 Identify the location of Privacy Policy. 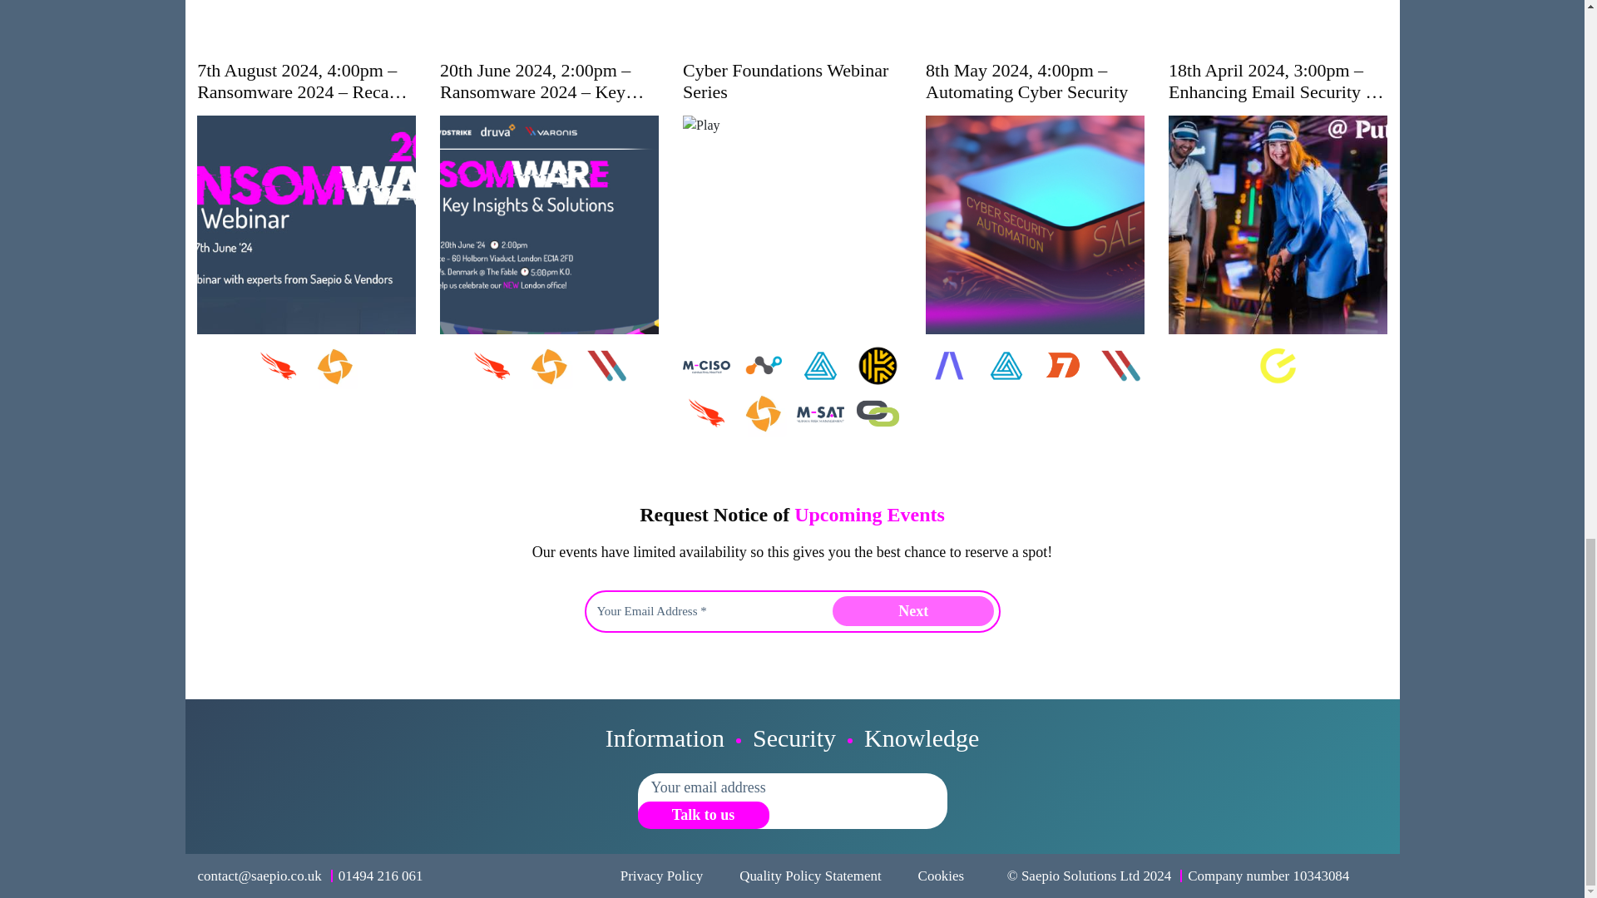
(661, 876).